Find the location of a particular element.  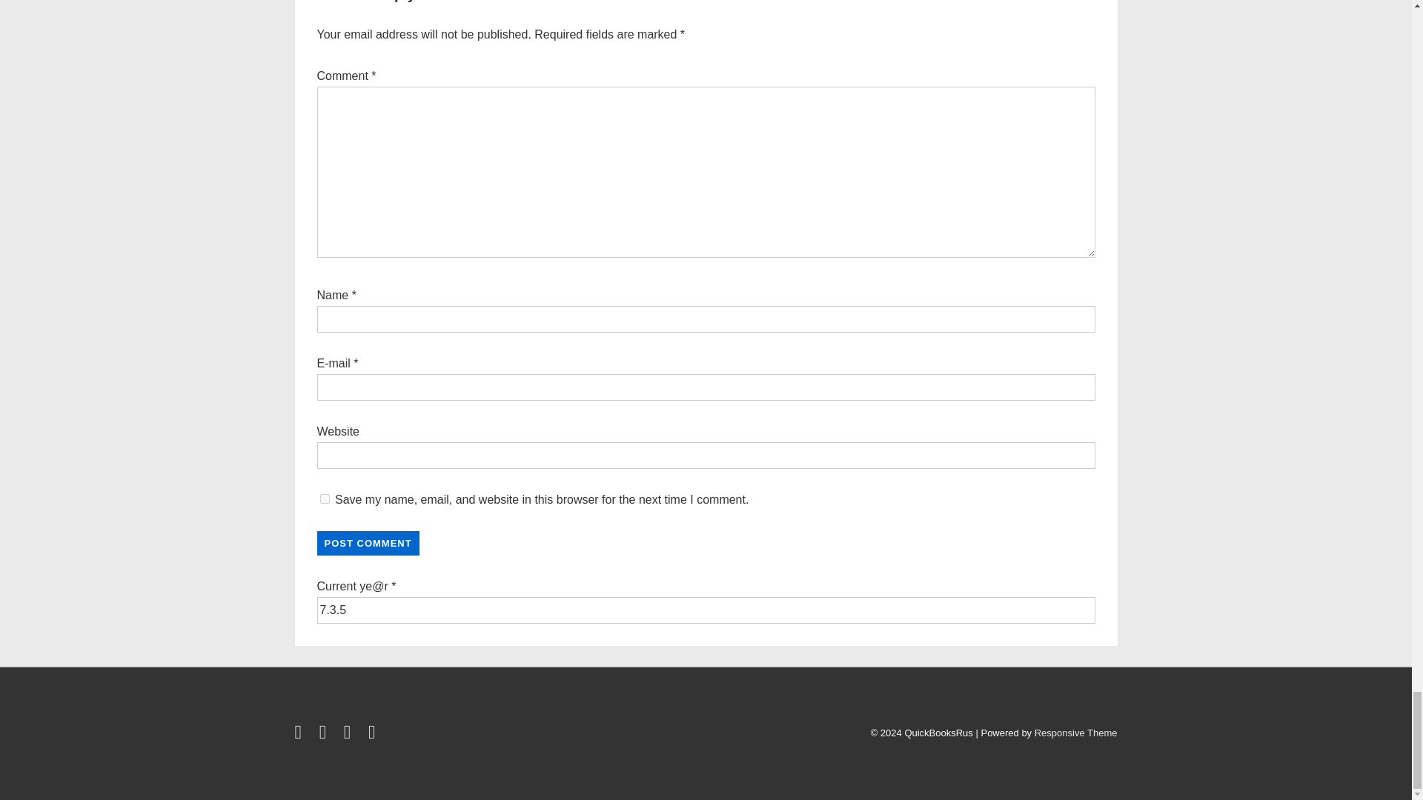

facebook is located at coordinates (301, 735).